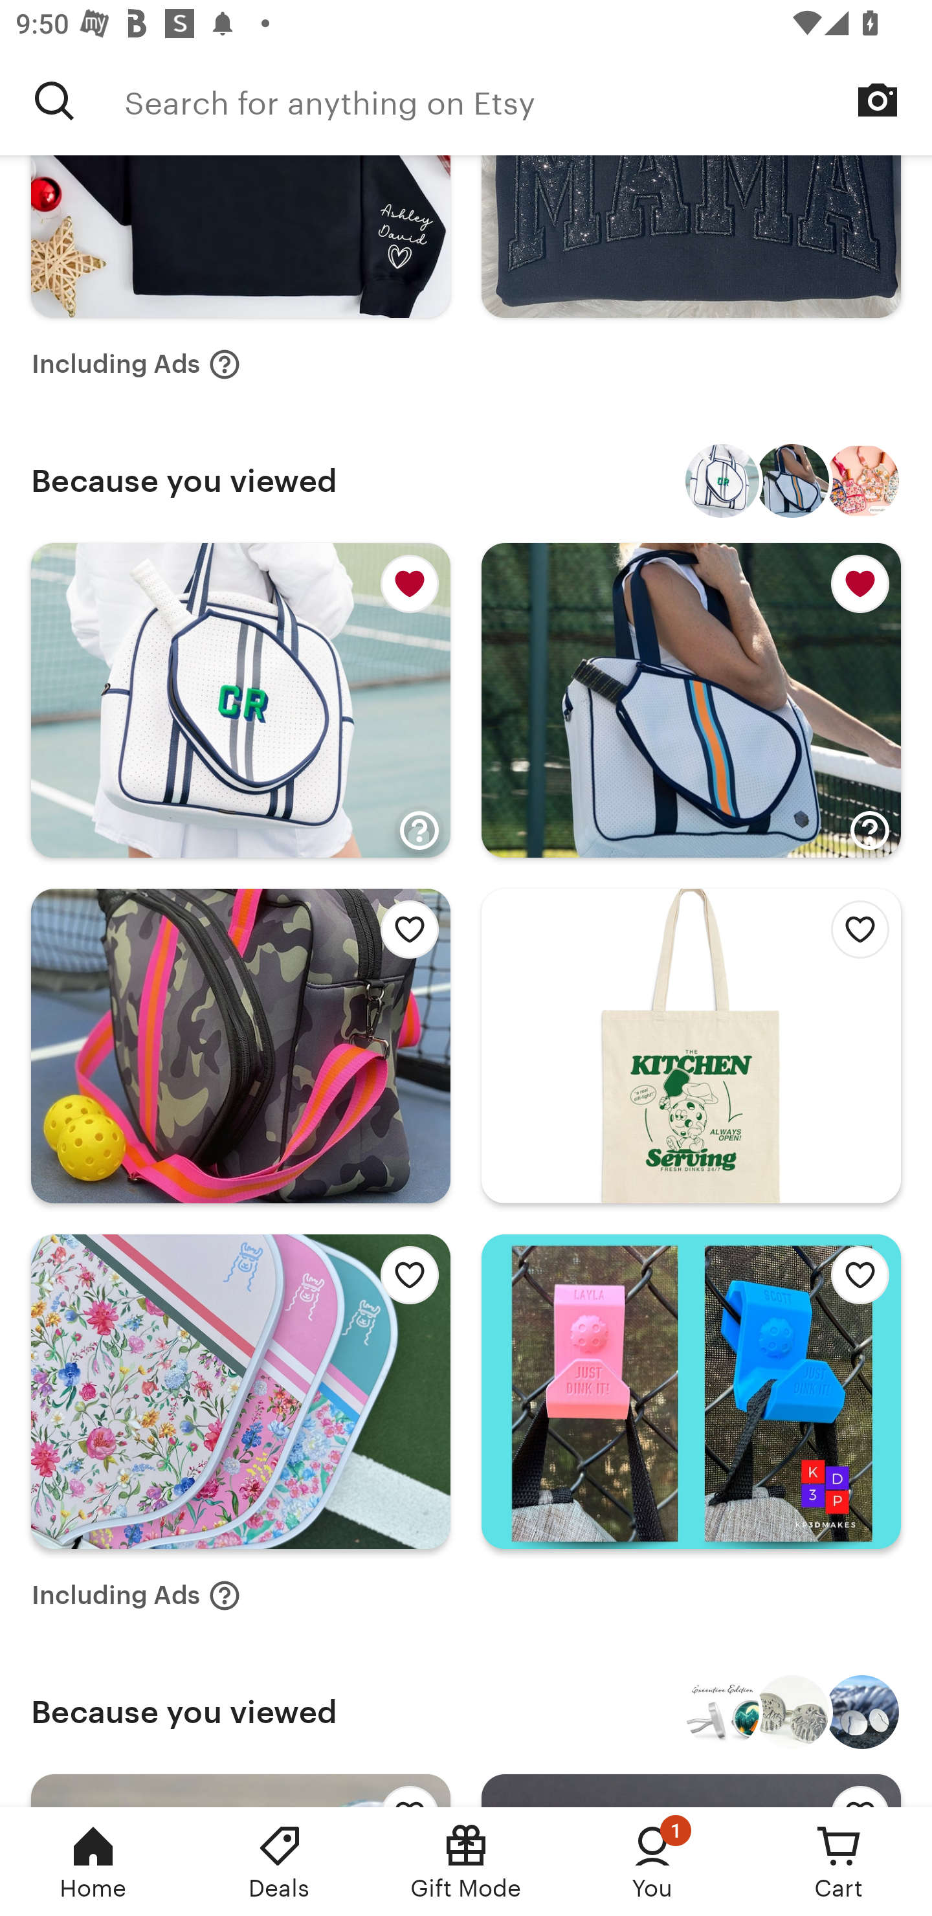  What do you see at coordinates (403, 1280) in the screenshot?
I see `Add Flower Preppy Pickleball Paddle to favorites` at bounding box center [403, 1280].